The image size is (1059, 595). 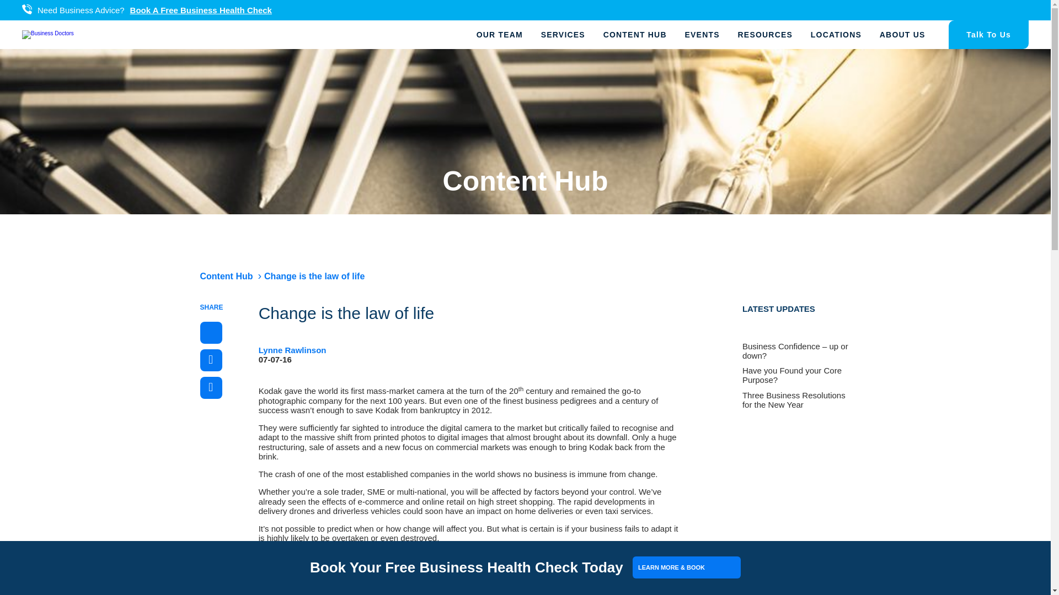 What do you see at coordinates (314, 275) in the screenshot?
I see `Change is the law of life` at bounding box center [314, 275].